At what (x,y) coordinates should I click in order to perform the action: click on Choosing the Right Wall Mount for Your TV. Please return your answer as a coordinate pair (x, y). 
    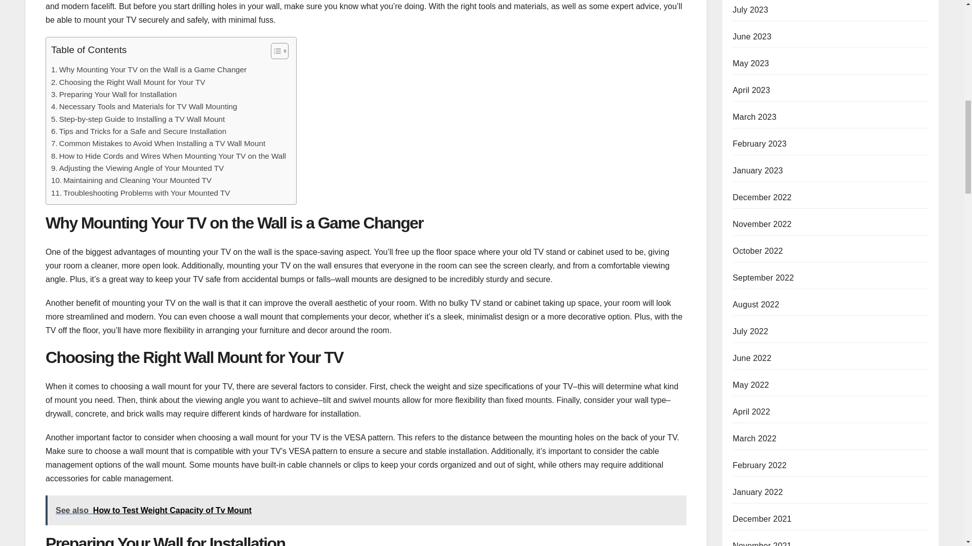
    Looking at the image, I should click on (128, 82).